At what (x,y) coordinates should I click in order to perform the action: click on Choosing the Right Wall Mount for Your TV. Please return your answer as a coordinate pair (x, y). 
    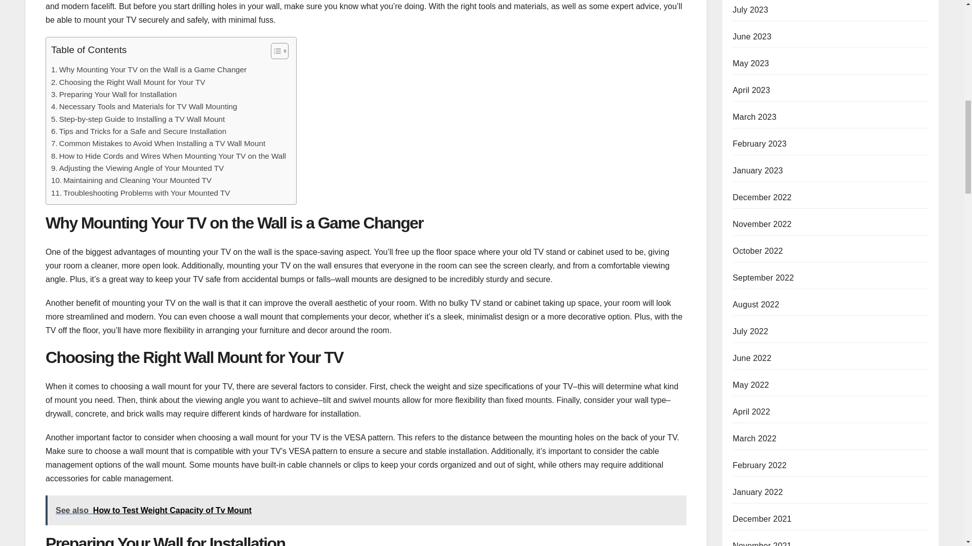
    Looking at the image, I should click on (128, 82).